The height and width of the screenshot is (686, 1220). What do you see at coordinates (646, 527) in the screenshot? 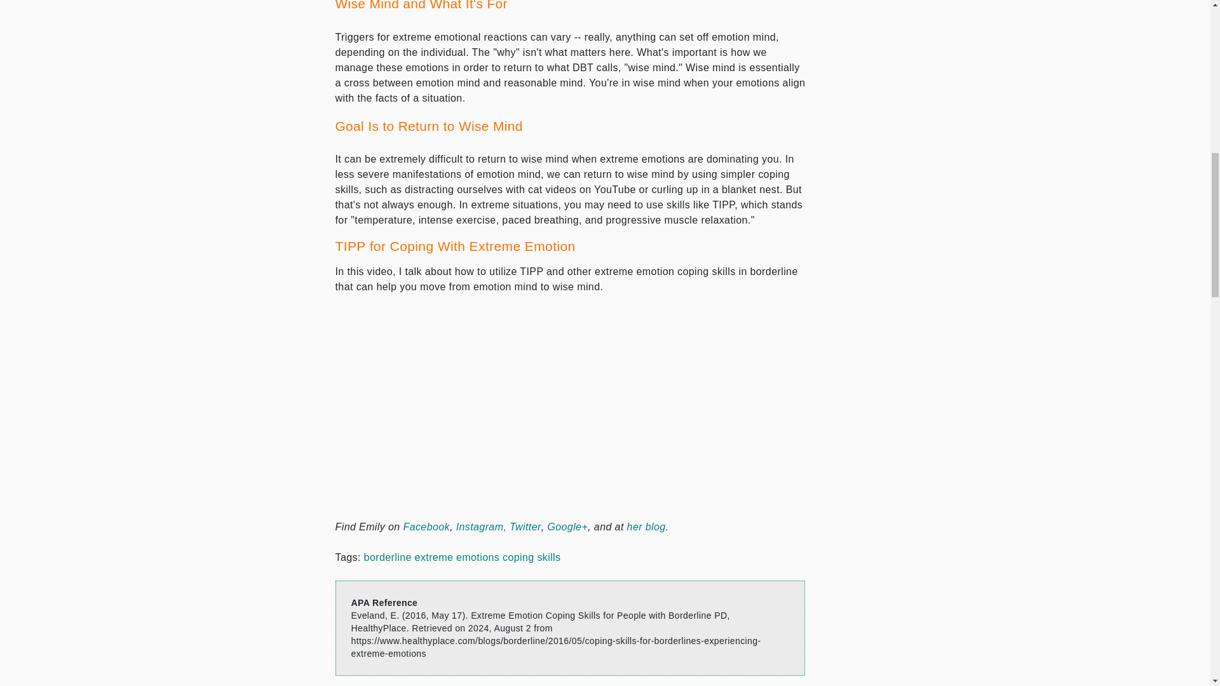
I see `Emily Eveland's Blog` at bounding box center [646, 527].